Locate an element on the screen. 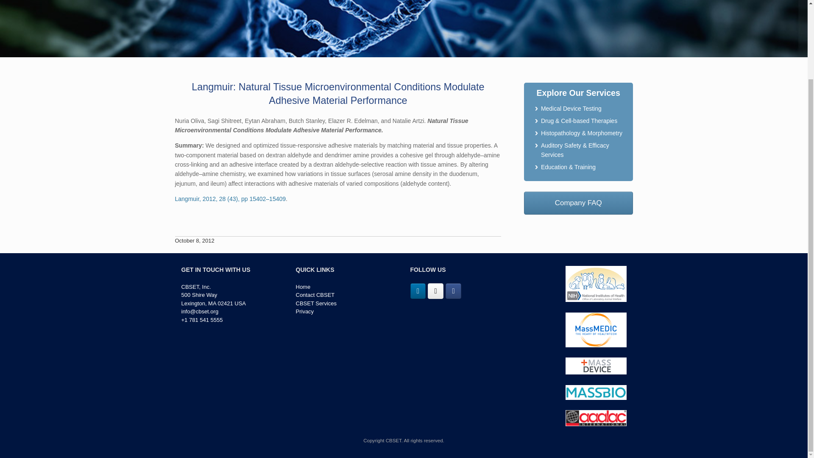 The width and height of the screenshot is (814, 458). CBSET on X Twitter is located at coordinates (436, 291).